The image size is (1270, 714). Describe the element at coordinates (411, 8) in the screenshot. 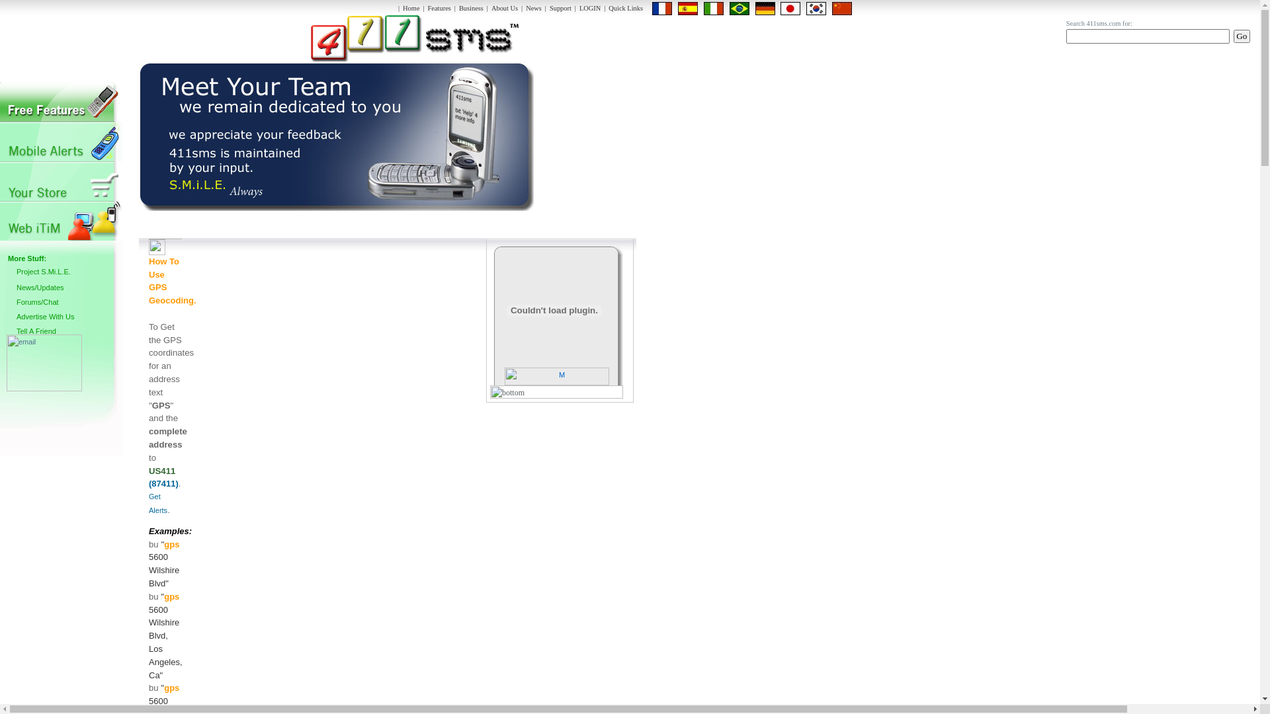

I see `Home` at that location.